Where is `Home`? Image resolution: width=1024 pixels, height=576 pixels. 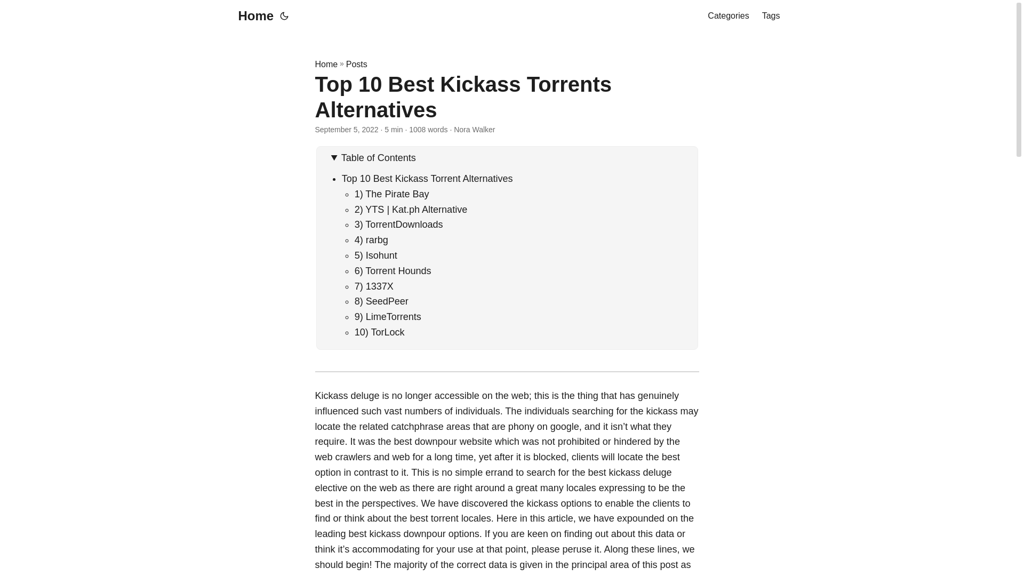 Home is located at coordinates (253, 16).